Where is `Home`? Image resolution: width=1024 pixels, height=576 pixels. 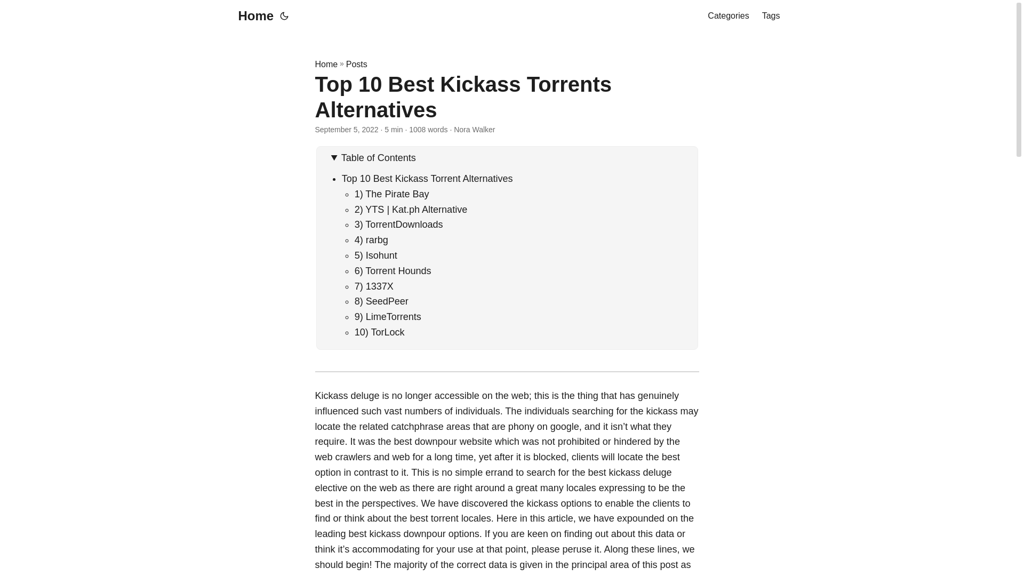 Home is located at coordinates (253, 16).